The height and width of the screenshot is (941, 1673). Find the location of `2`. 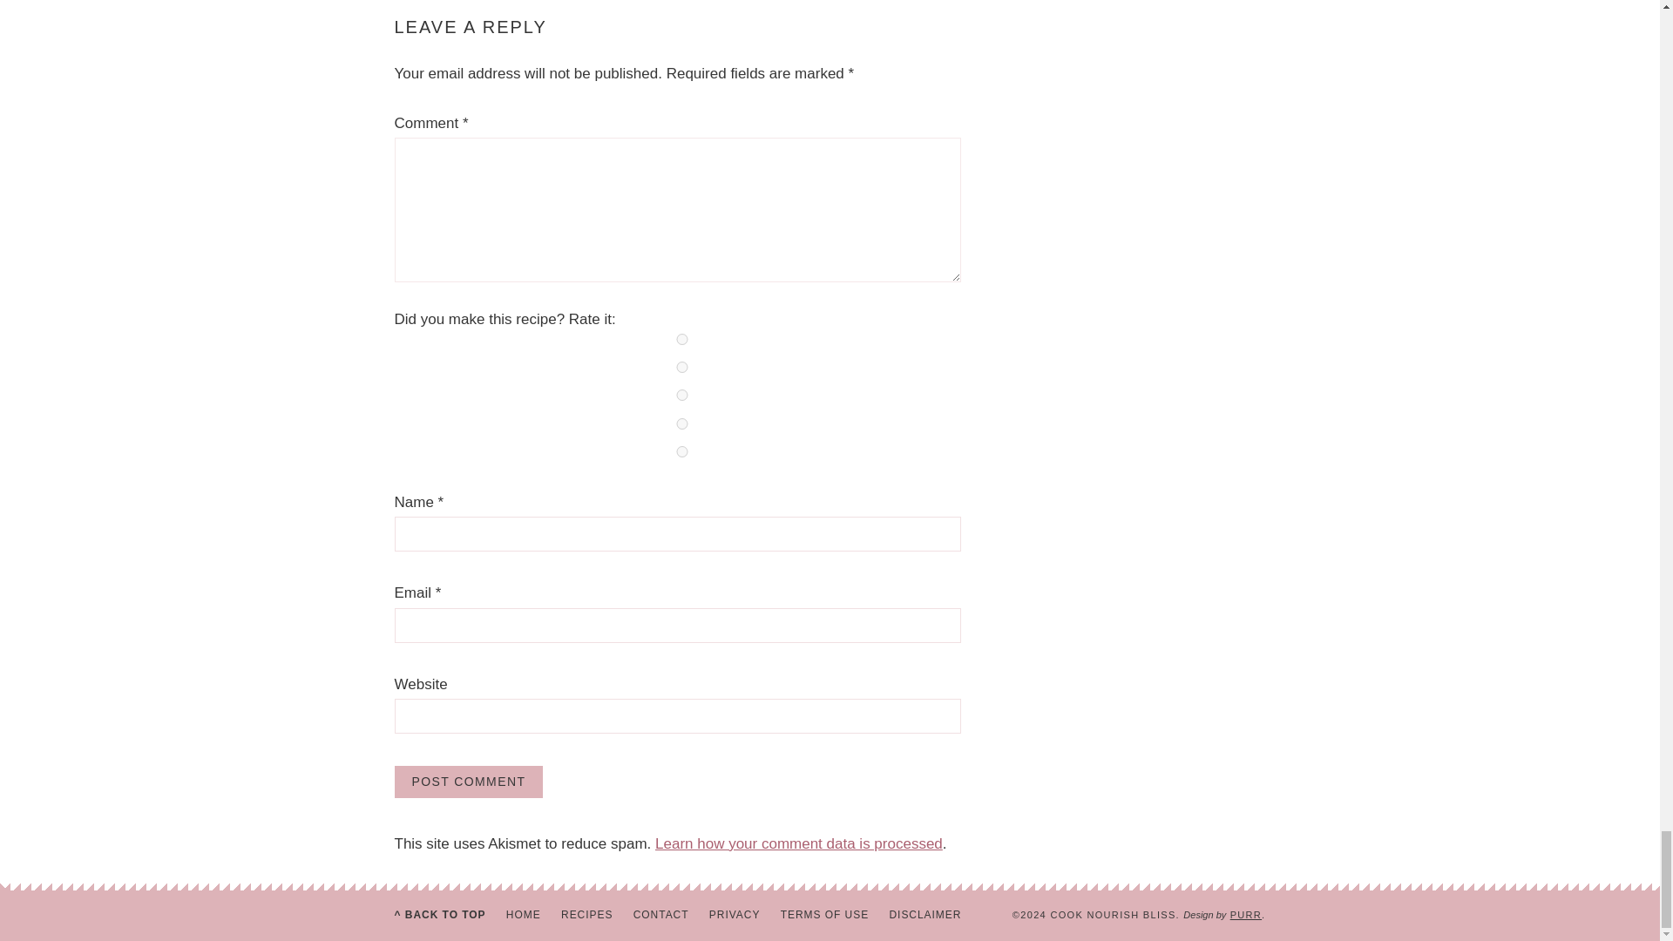

2 is located at coordinates (681, 366).